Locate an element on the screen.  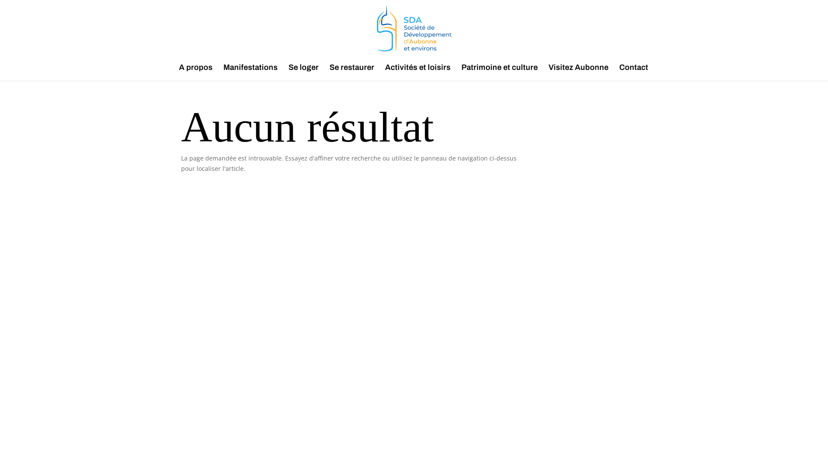
A propos is located at coordinates (196, 72).